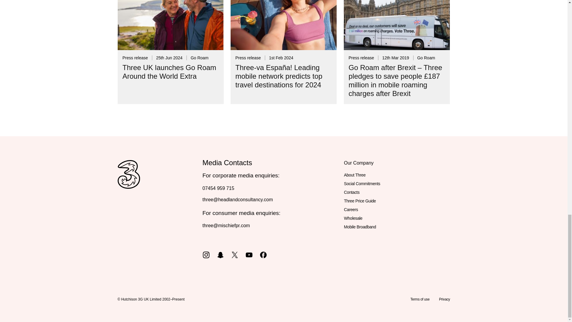 Image resolution: width=572 pixels, height=322 pixels. Describe the element at coordinates (128, 181) in the screenshot. I see `Home` at that location.